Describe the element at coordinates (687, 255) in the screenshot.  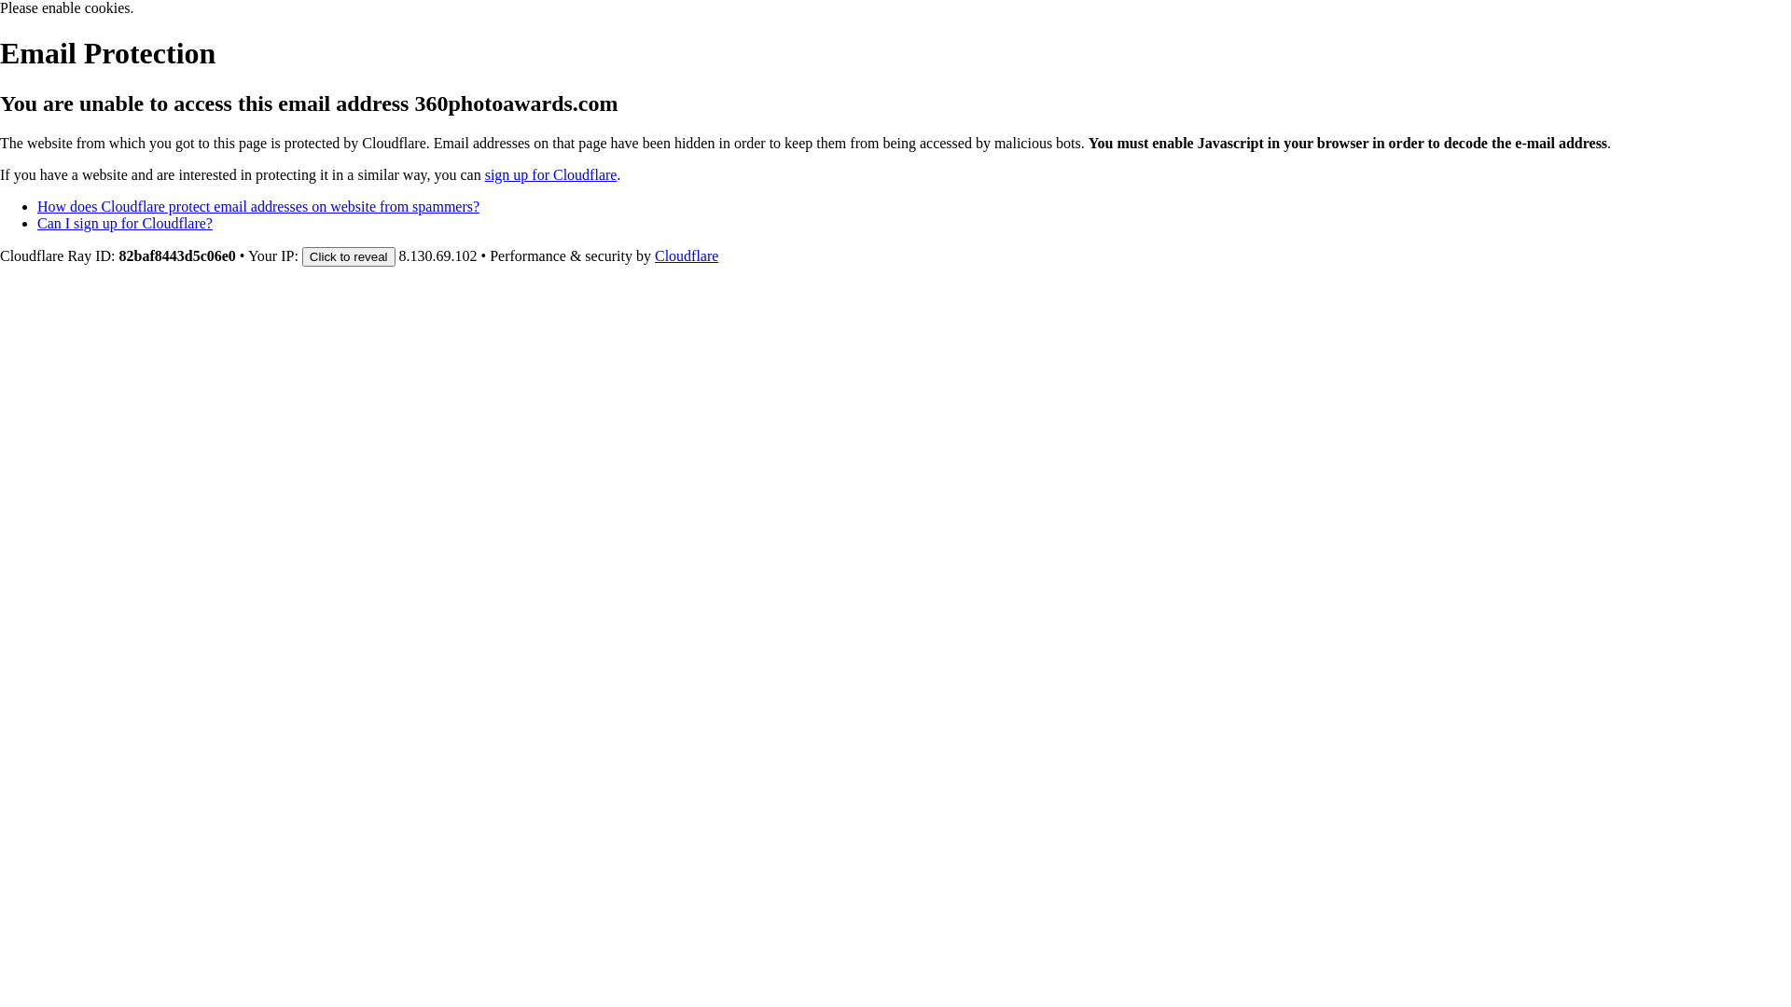
I see `Cloudflare` at that location.